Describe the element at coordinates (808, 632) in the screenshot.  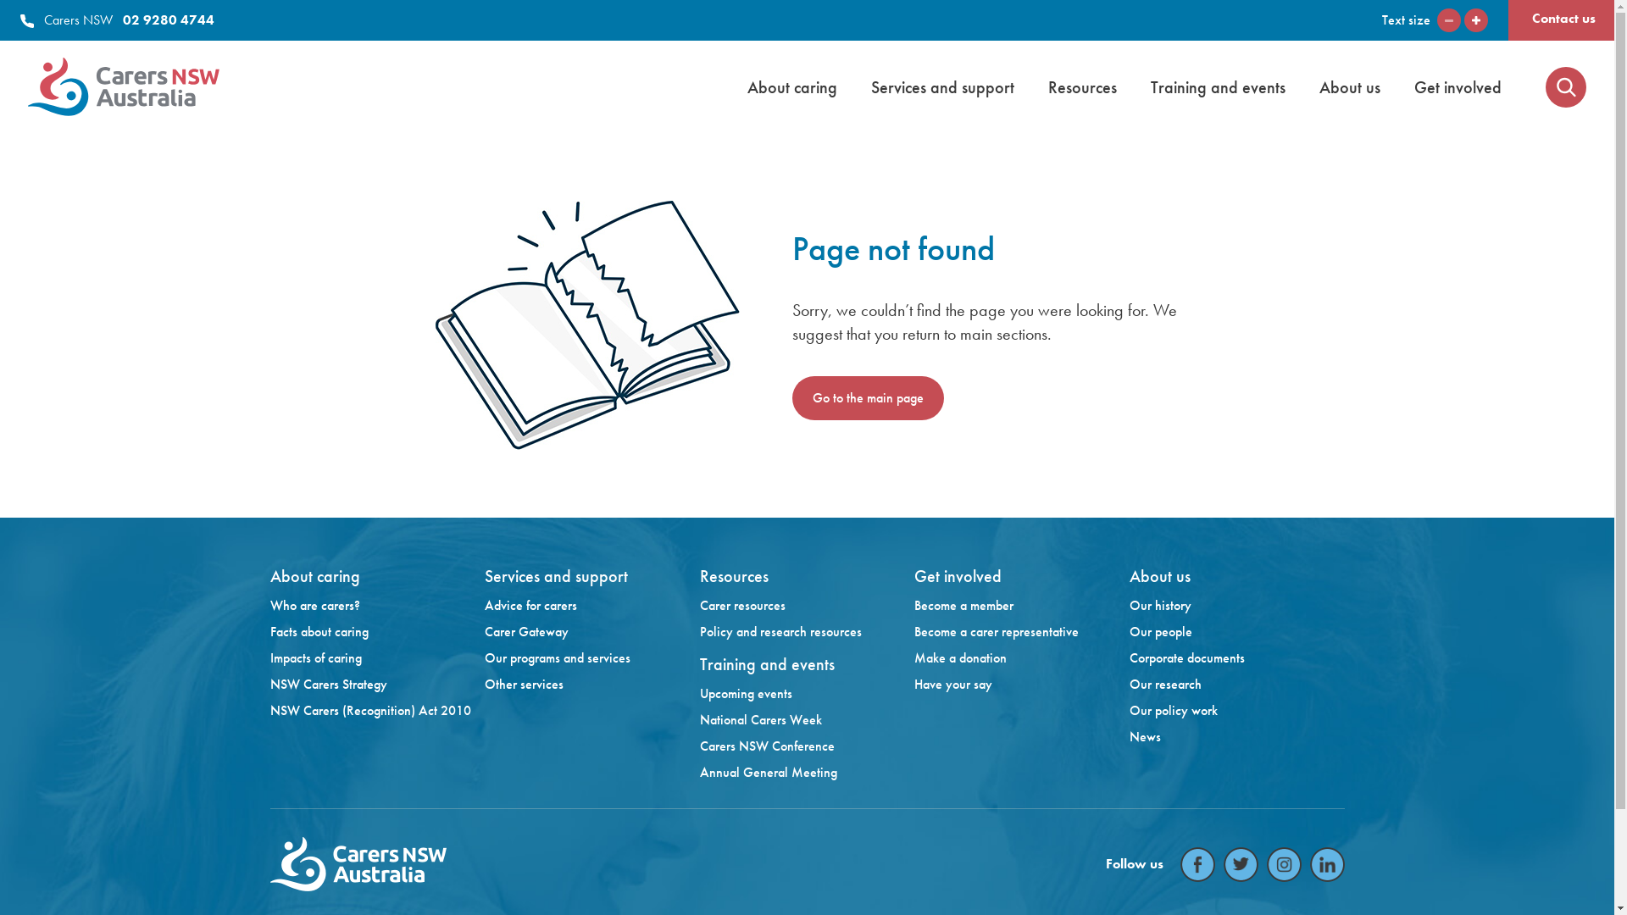
I see `Policy and research resources` at that location.